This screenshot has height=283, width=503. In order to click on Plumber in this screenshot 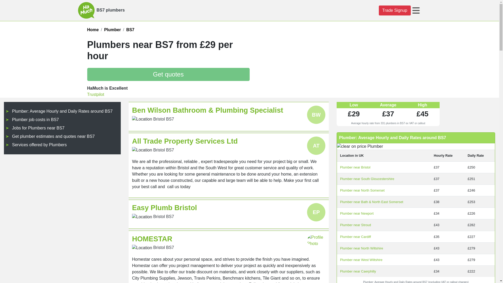, I will do `click(112, 30)`.